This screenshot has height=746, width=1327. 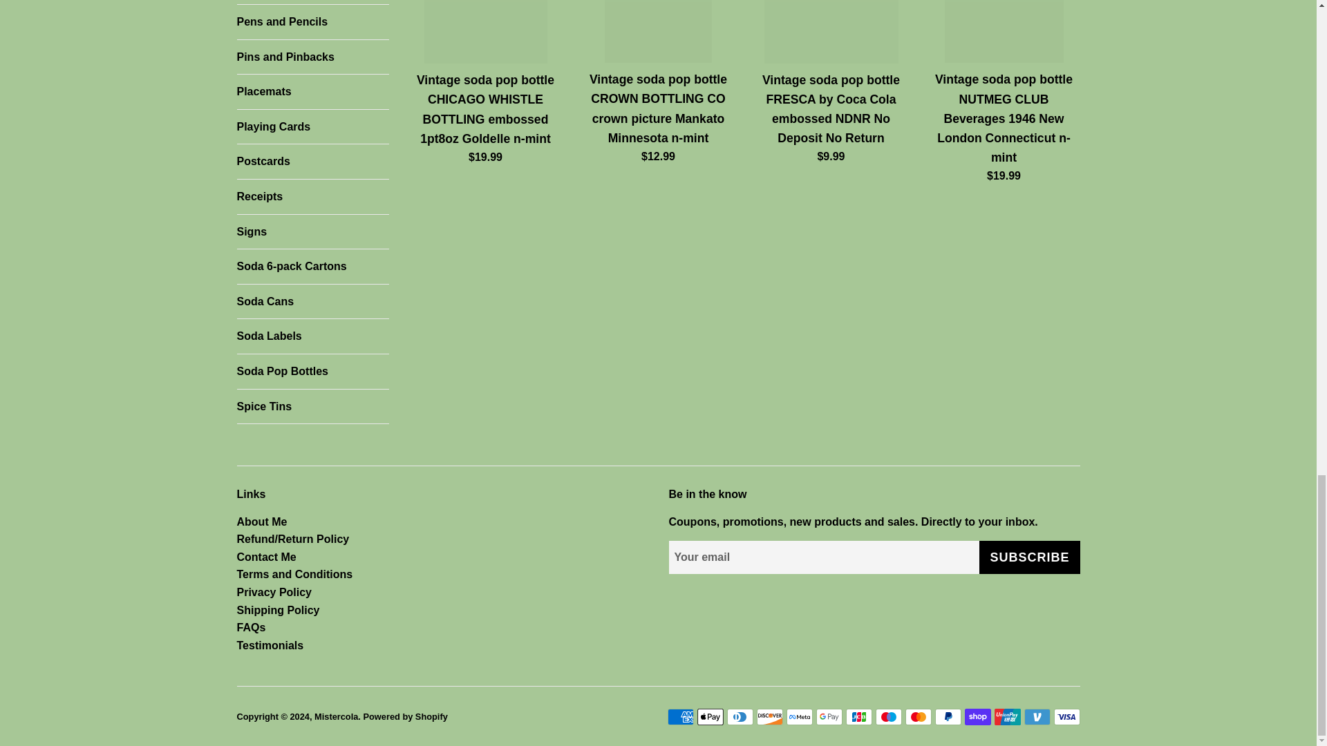 I want to click on PayPal, so click(x=947, y=717).